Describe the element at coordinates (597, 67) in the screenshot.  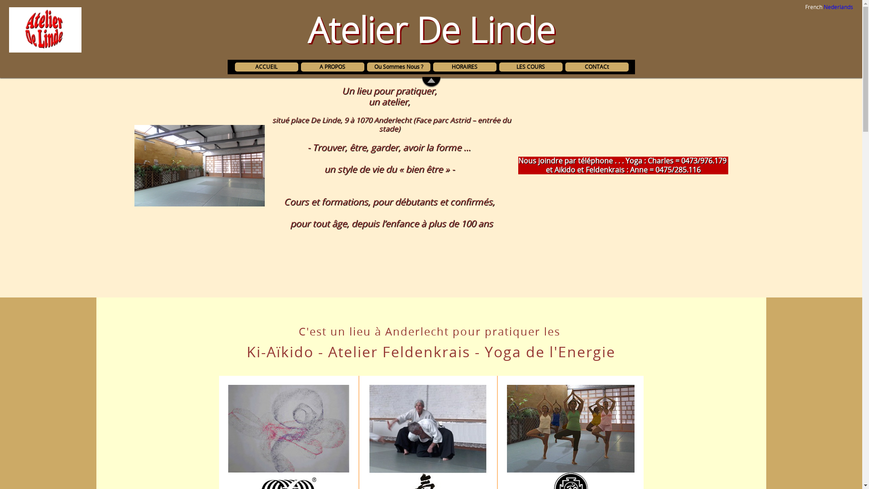
I see `CONTACt` at that location.